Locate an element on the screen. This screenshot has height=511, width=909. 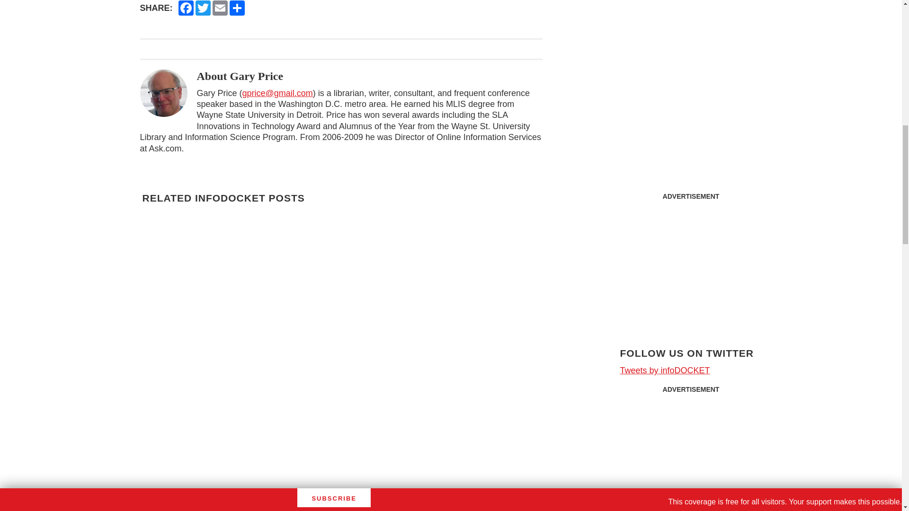
3rd party ad content is located at coordinates (690, 47).